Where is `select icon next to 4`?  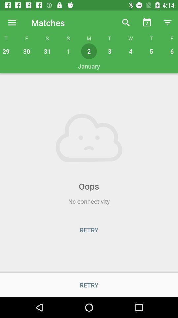 select icon next to 4 is located at coordinates (151, 51).